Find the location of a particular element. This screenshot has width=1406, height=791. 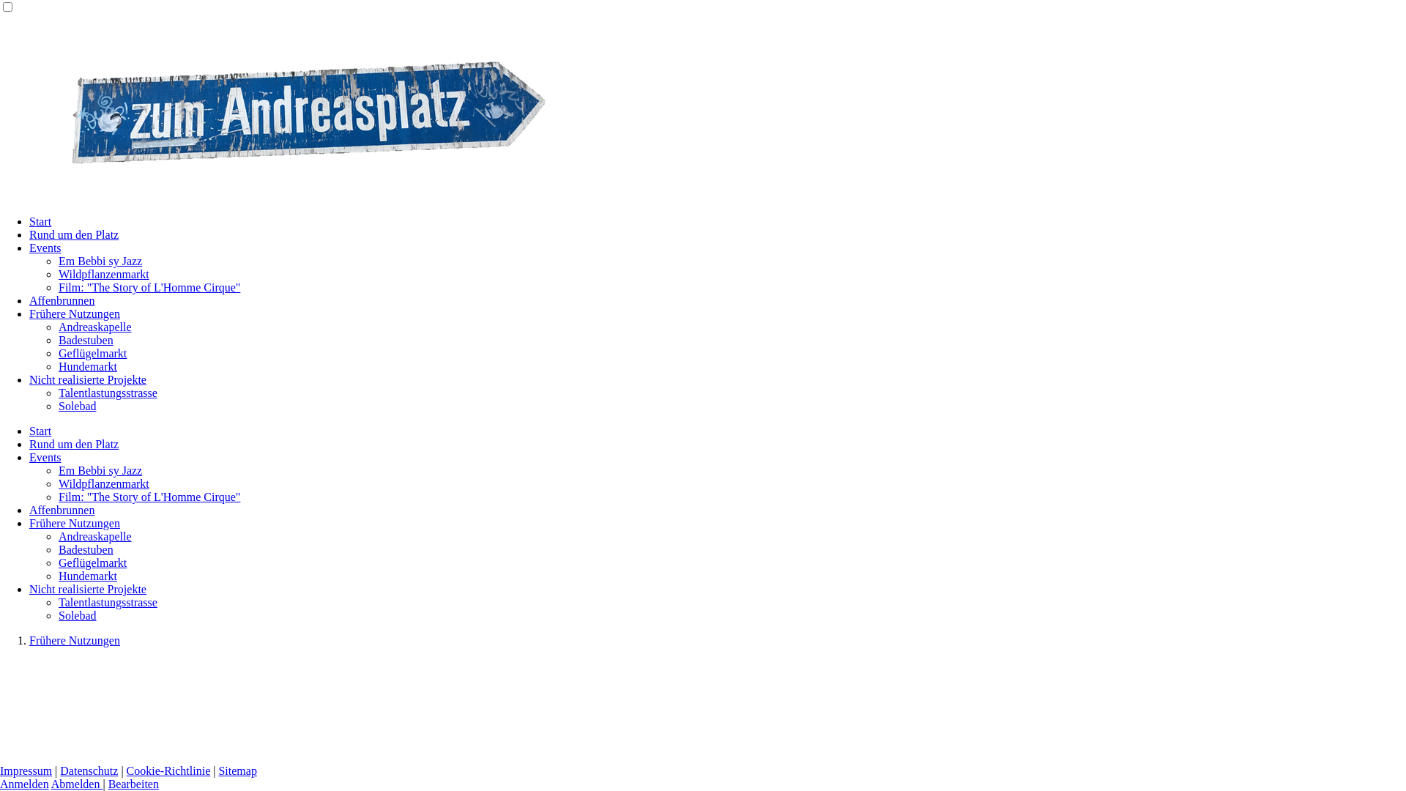

Solebad is located at coordinates (78, 406).